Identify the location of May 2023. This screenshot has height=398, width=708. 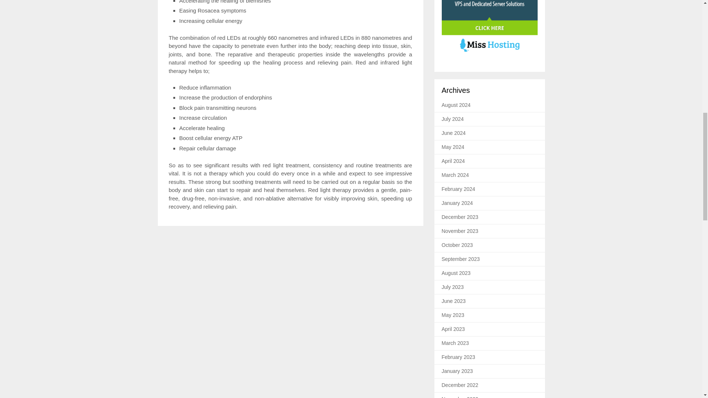
(453, 315).